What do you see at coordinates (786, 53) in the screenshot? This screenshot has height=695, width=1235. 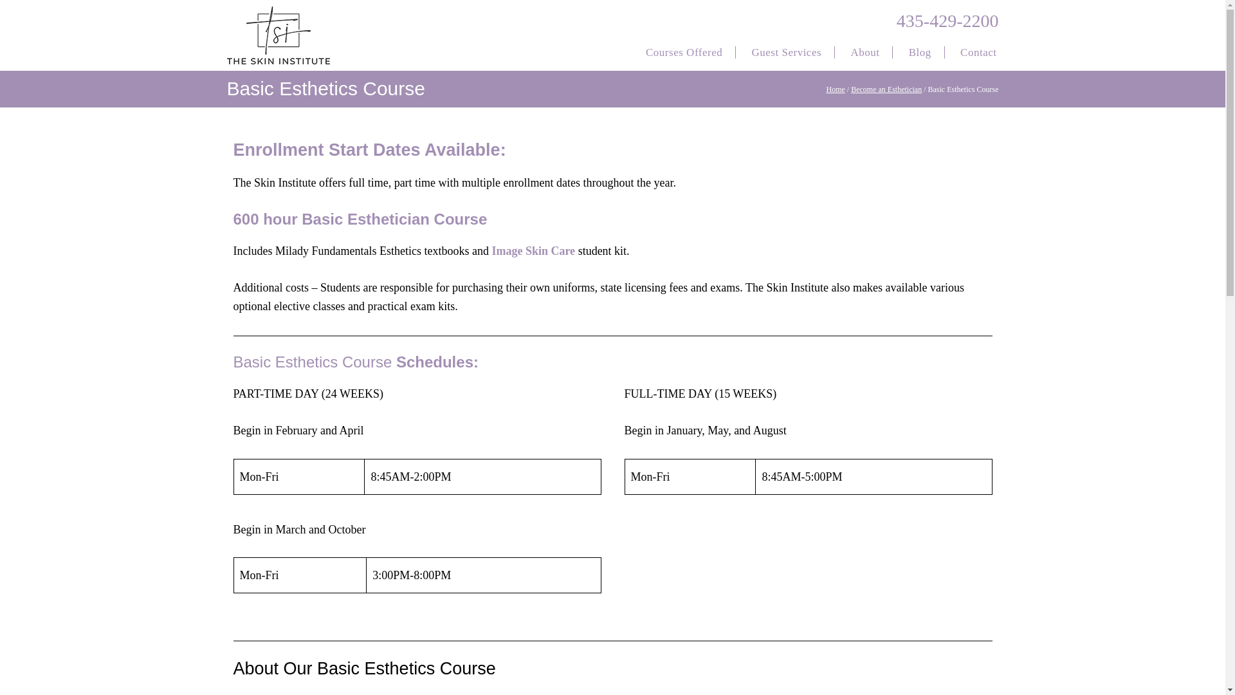 I see `Guest Services` at bounding box center [786, 53].